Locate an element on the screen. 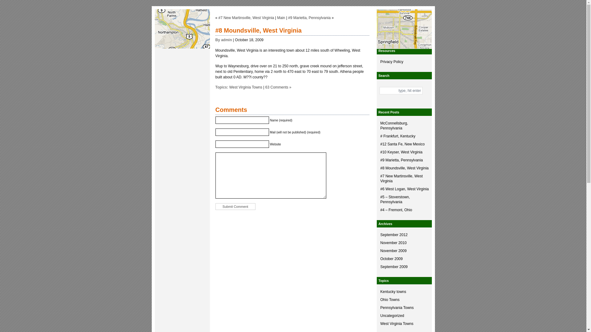 The width and height of the screenshot is (591, 332). #10 Keyser, West Virginia is located at coordinates (404, 152).